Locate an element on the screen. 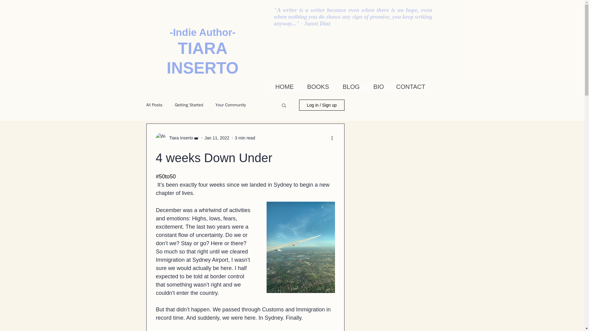 The width and height of the screenshot is (589, 331). Getting Started is located at coordinates (189, 105).